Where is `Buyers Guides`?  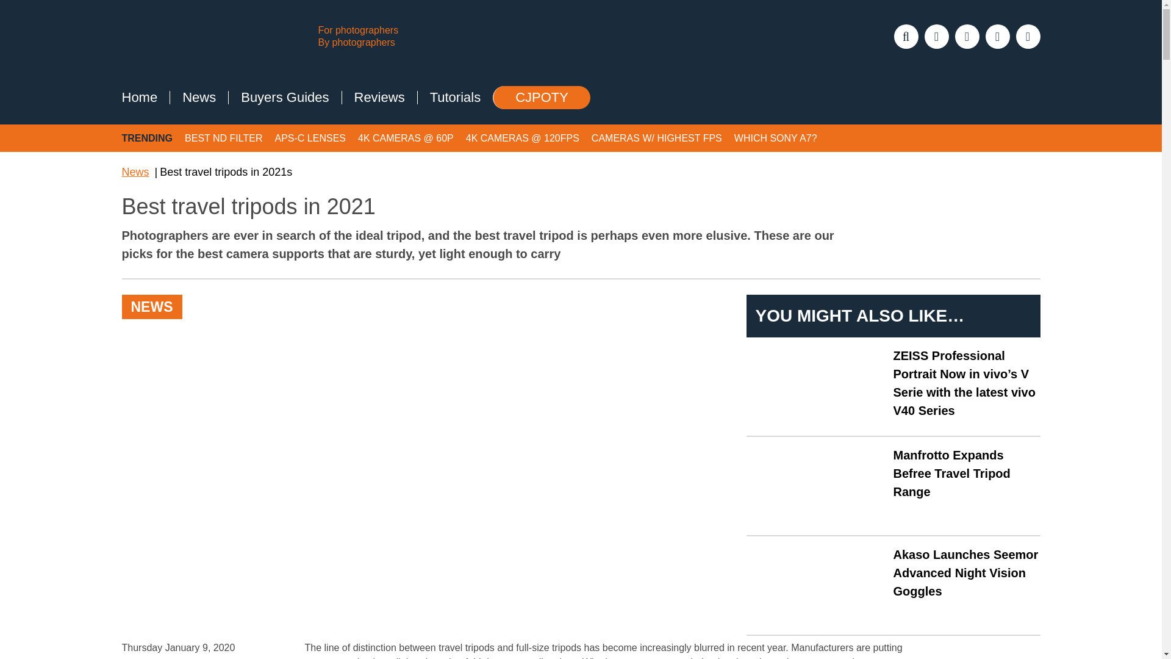 Buyers Guides is located at coordinates (284, 98).